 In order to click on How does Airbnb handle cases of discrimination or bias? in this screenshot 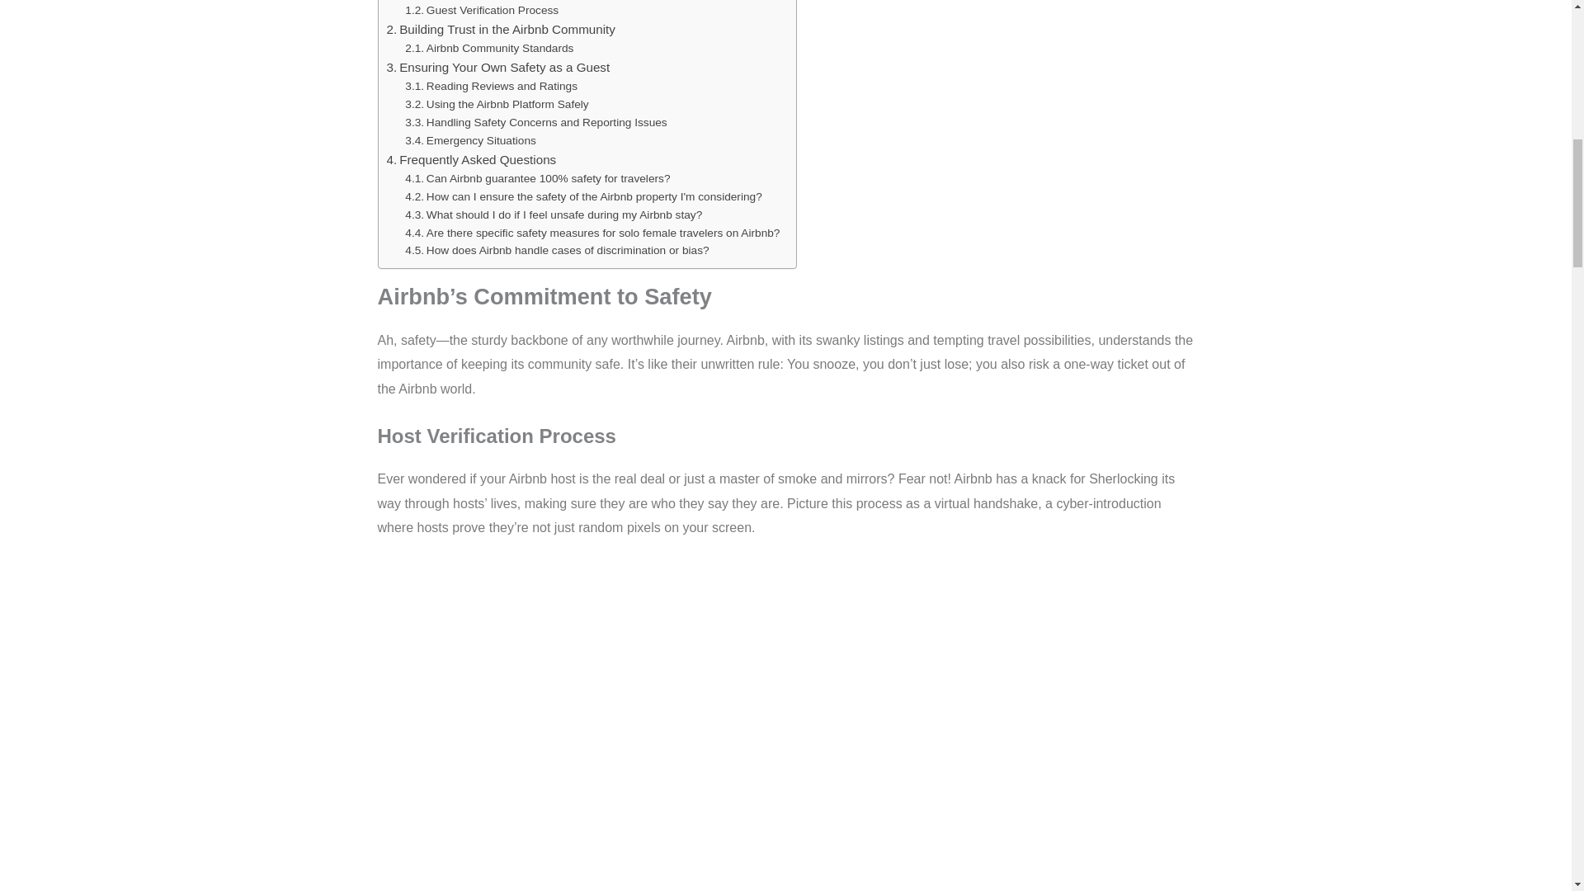, I will do `click(556, 251)`.